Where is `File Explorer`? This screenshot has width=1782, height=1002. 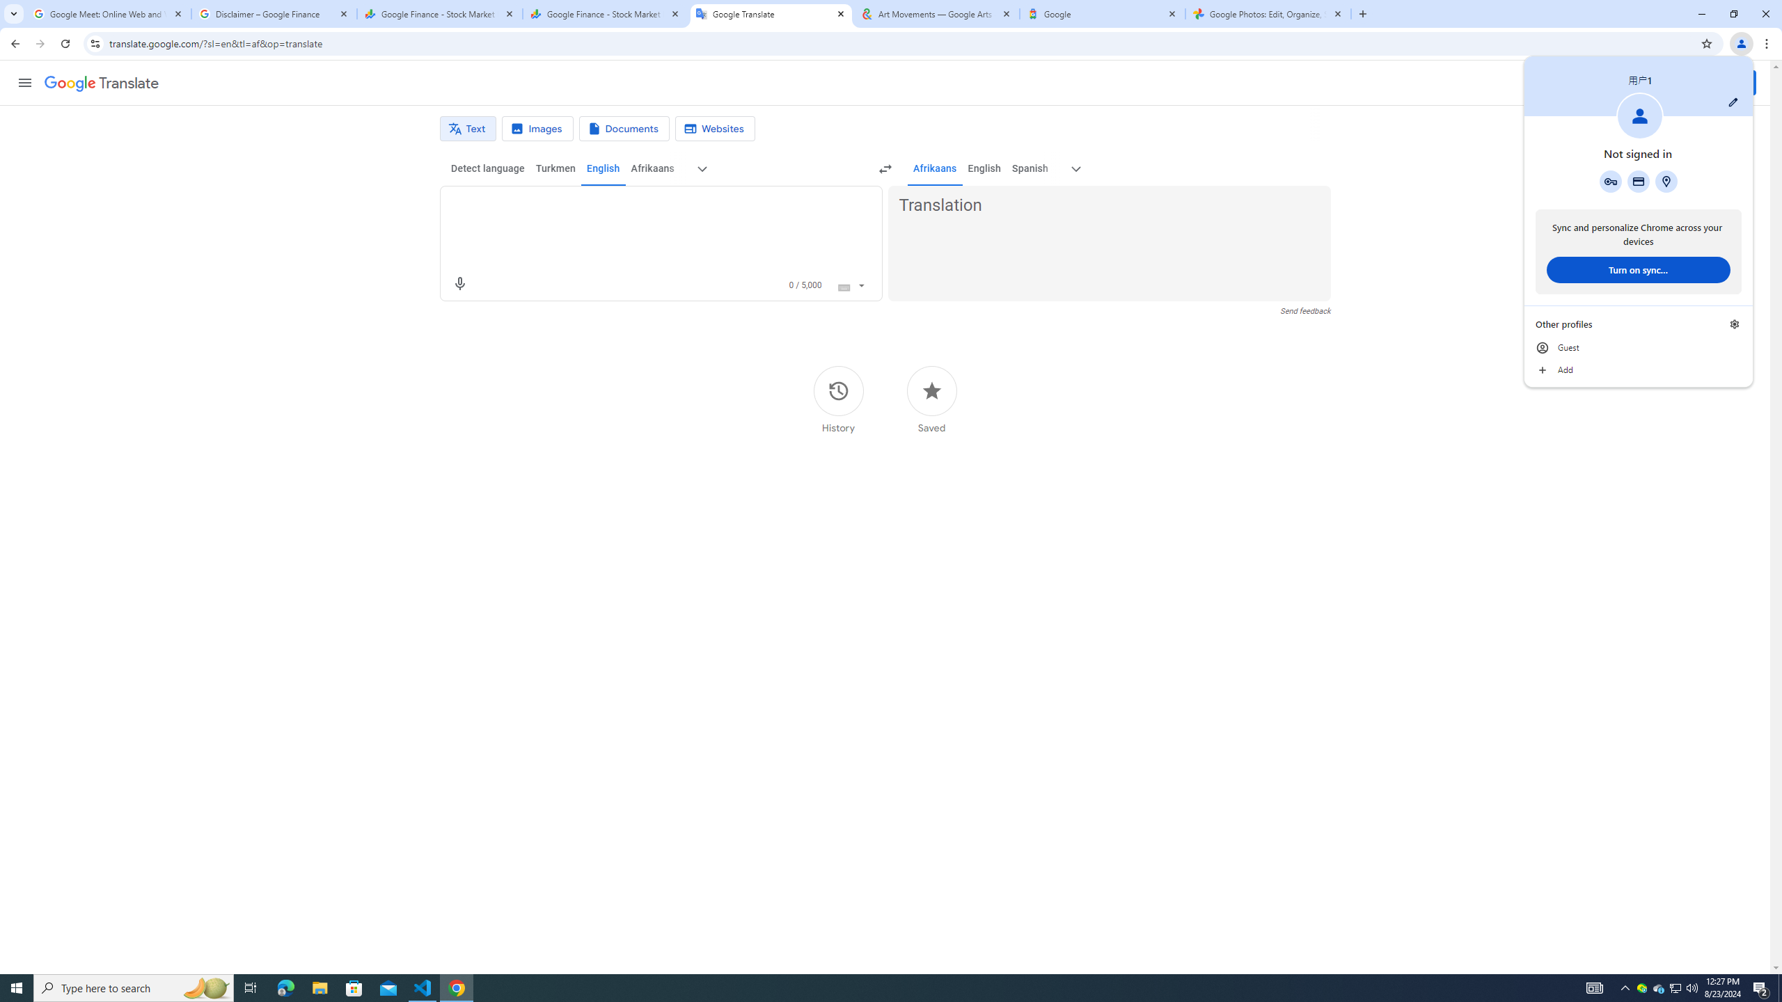
File Explorer is located at coordinates (206, 988).